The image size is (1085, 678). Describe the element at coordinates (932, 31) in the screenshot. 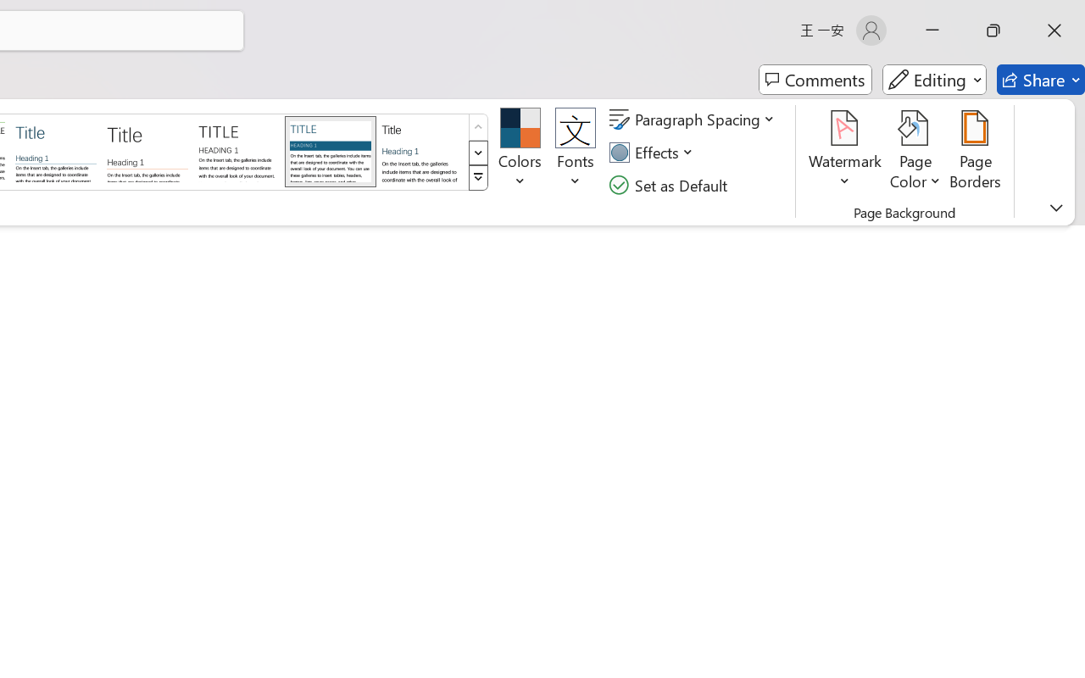

I see `Minimize` at that location.